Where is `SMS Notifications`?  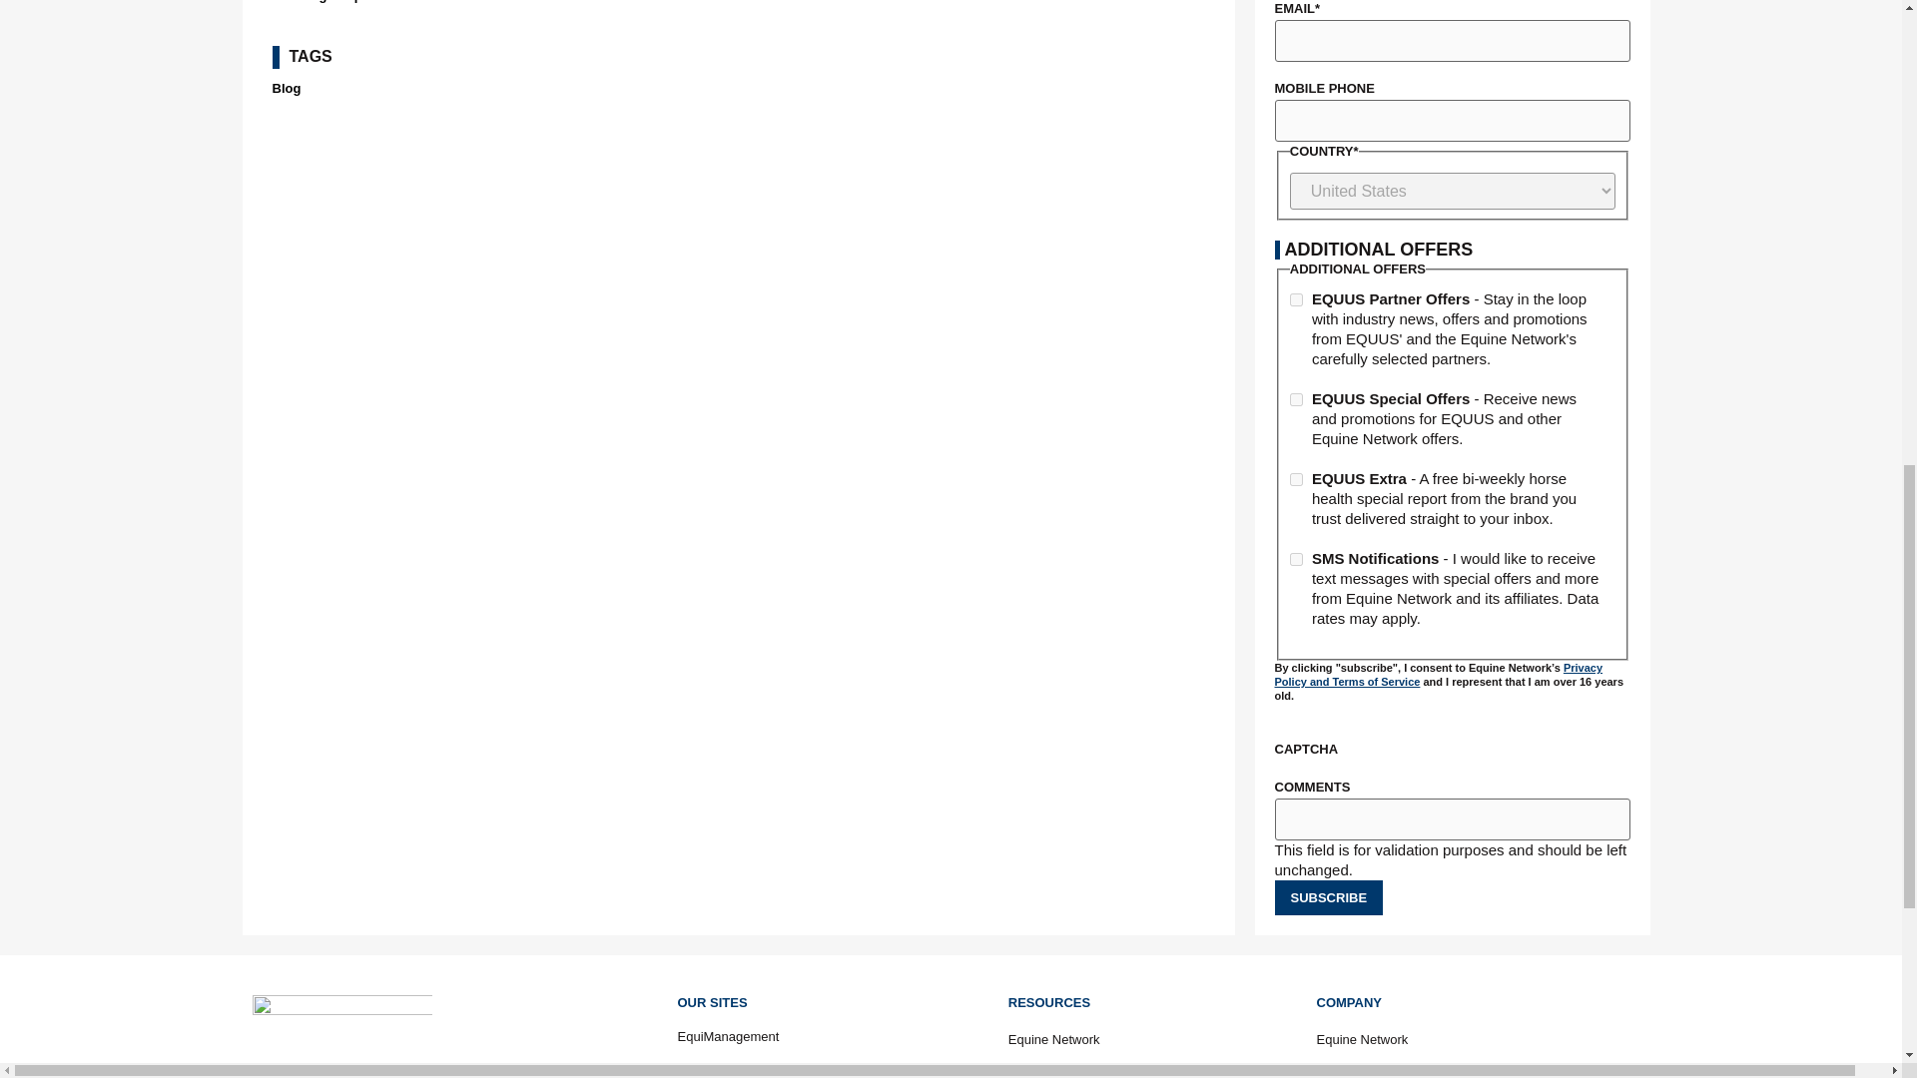 SMS Notifications is located at coordinates (1296, 559).